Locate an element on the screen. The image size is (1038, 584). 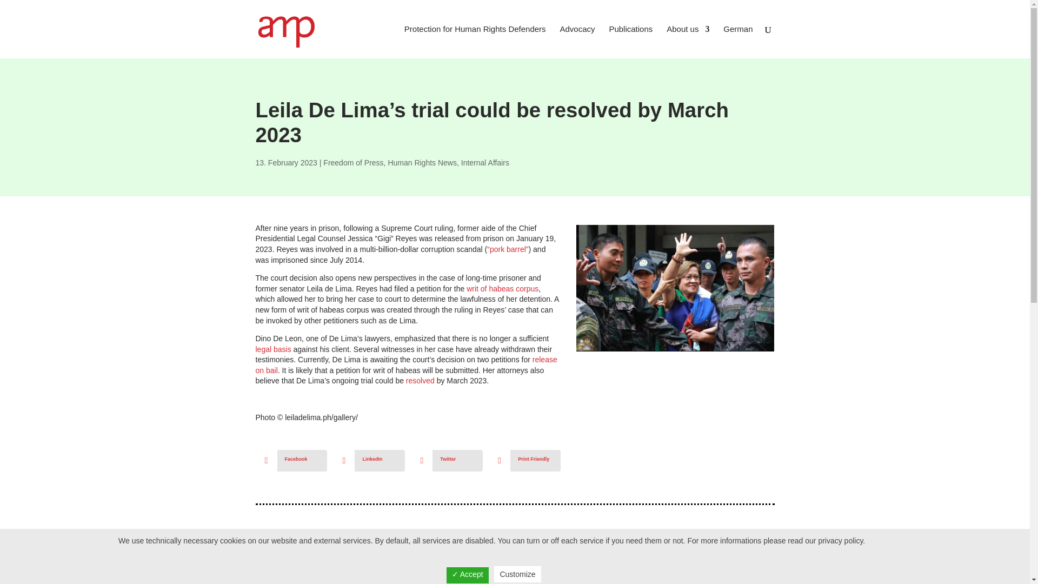
Freedom of Press is located at coordinates (352, 162).